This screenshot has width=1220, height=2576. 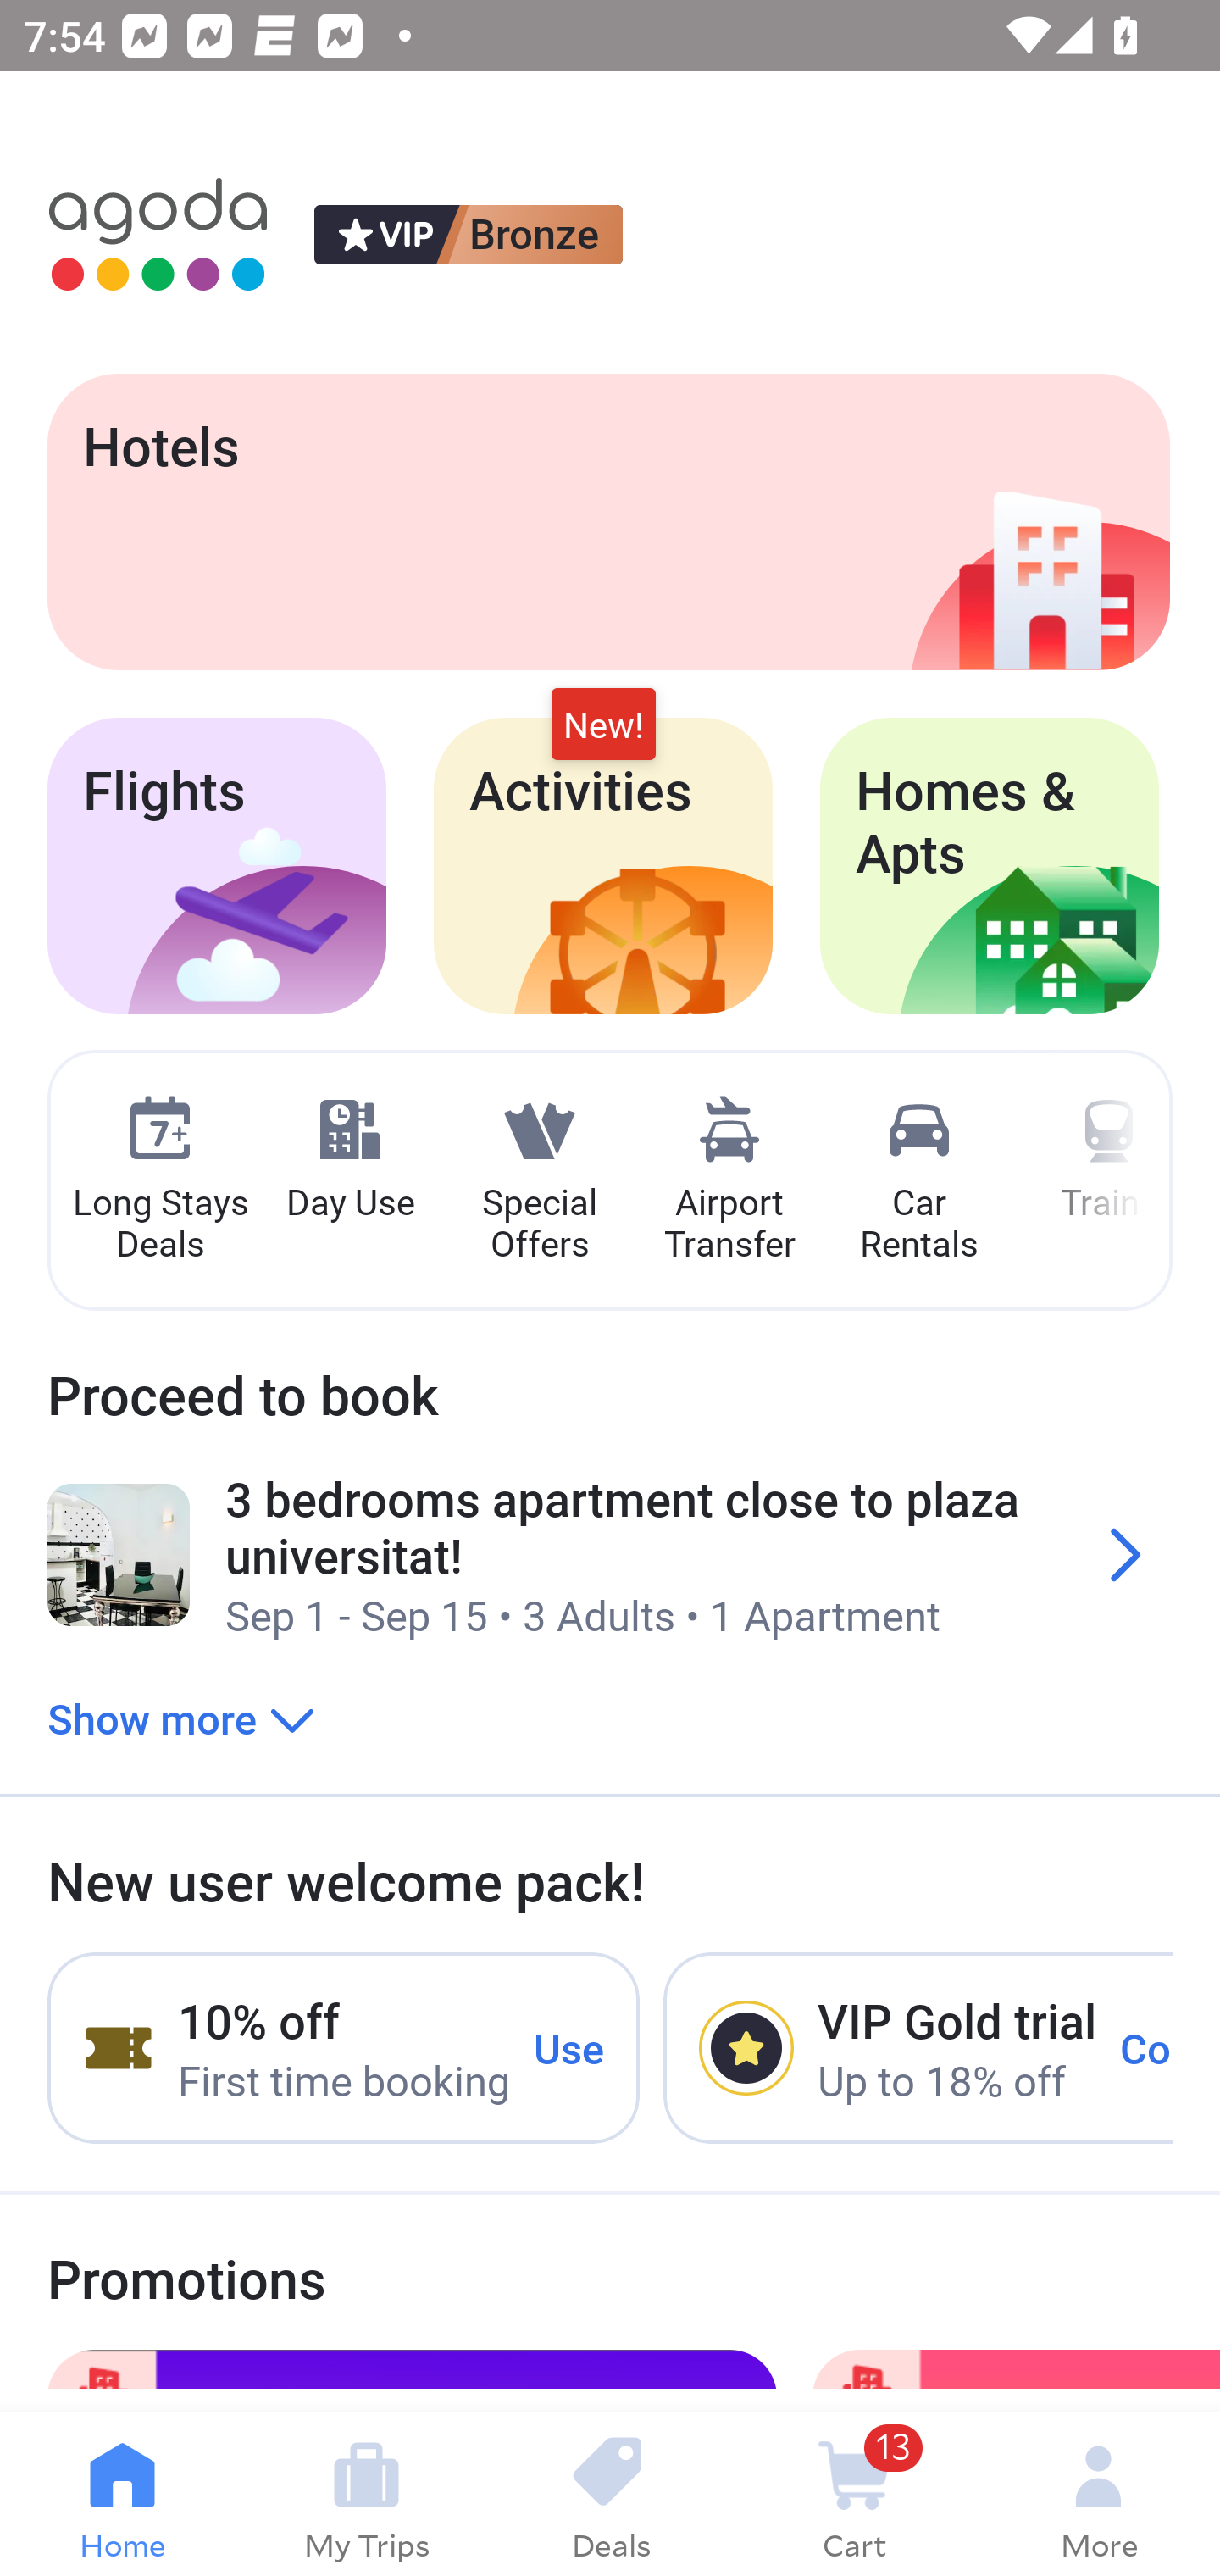 I want to click on Deals, so click(x=610, y=2495).